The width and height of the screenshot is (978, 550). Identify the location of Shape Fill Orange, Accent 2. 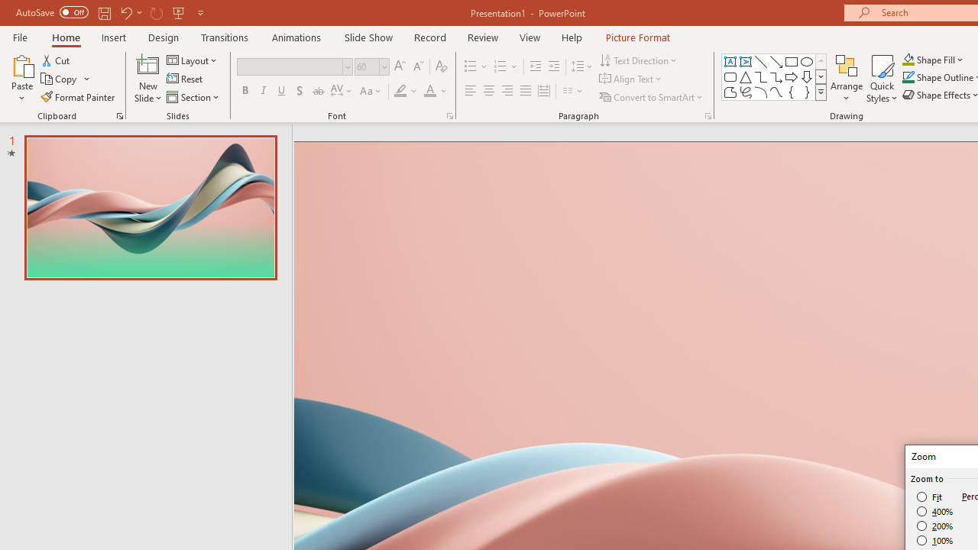
(908, 60).